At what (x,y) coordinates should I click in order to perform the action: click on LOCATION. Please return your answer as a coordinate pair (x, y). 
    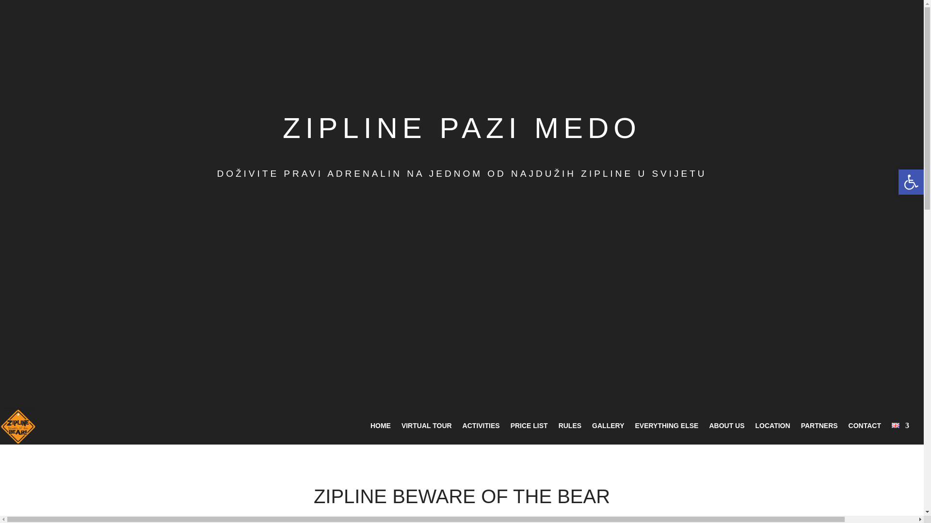
    Looking at the image, I should click on (608, 427).